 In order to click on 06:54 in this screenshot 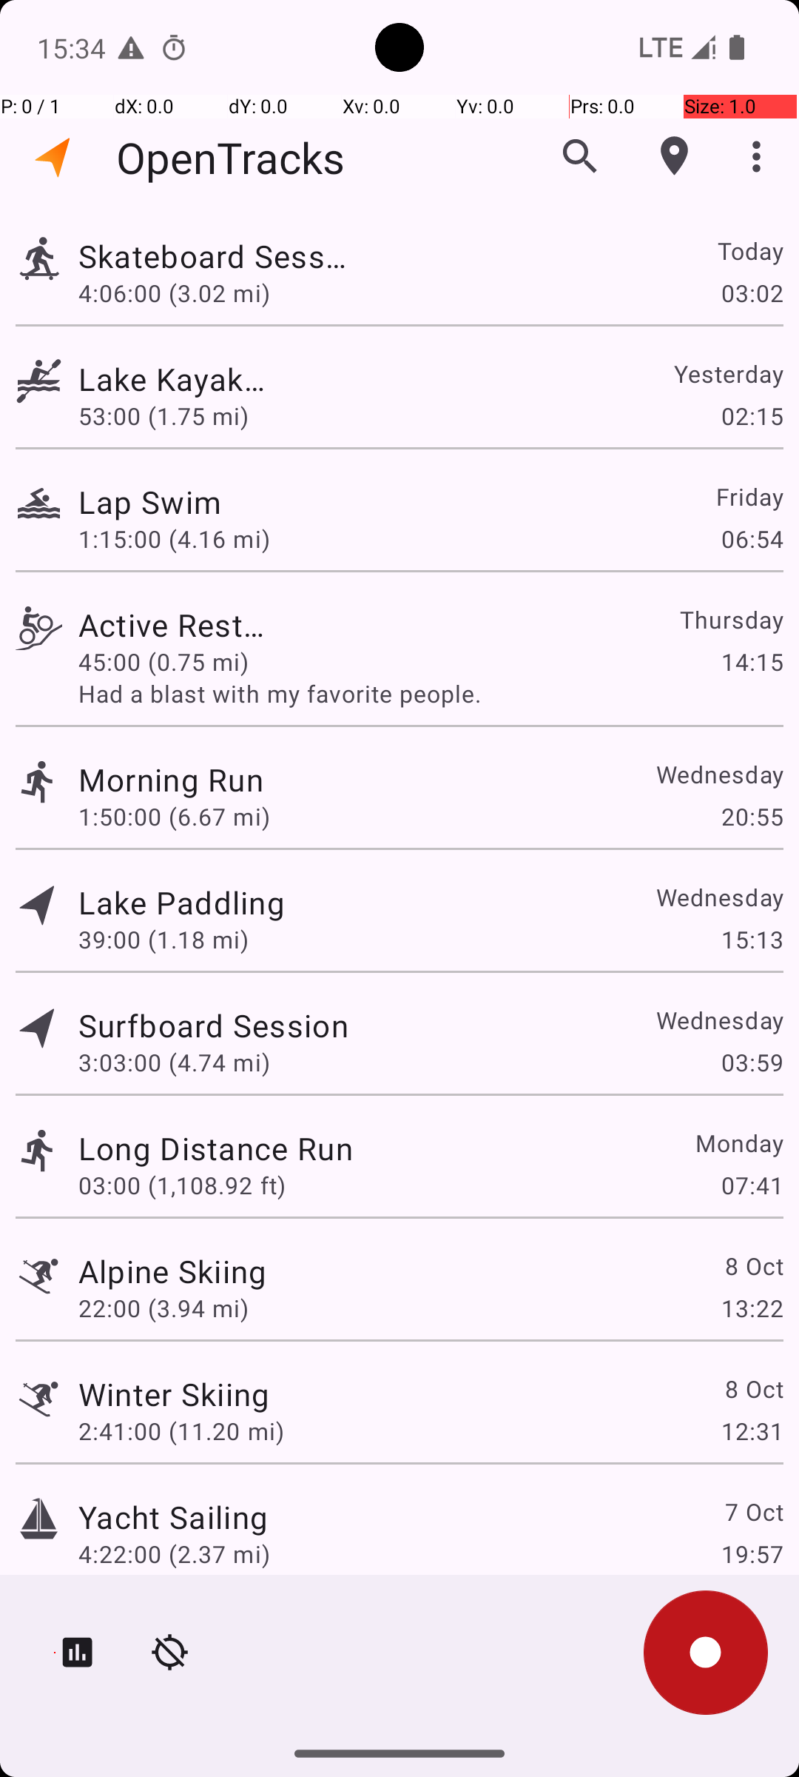, I will do `click(752, 539)`.